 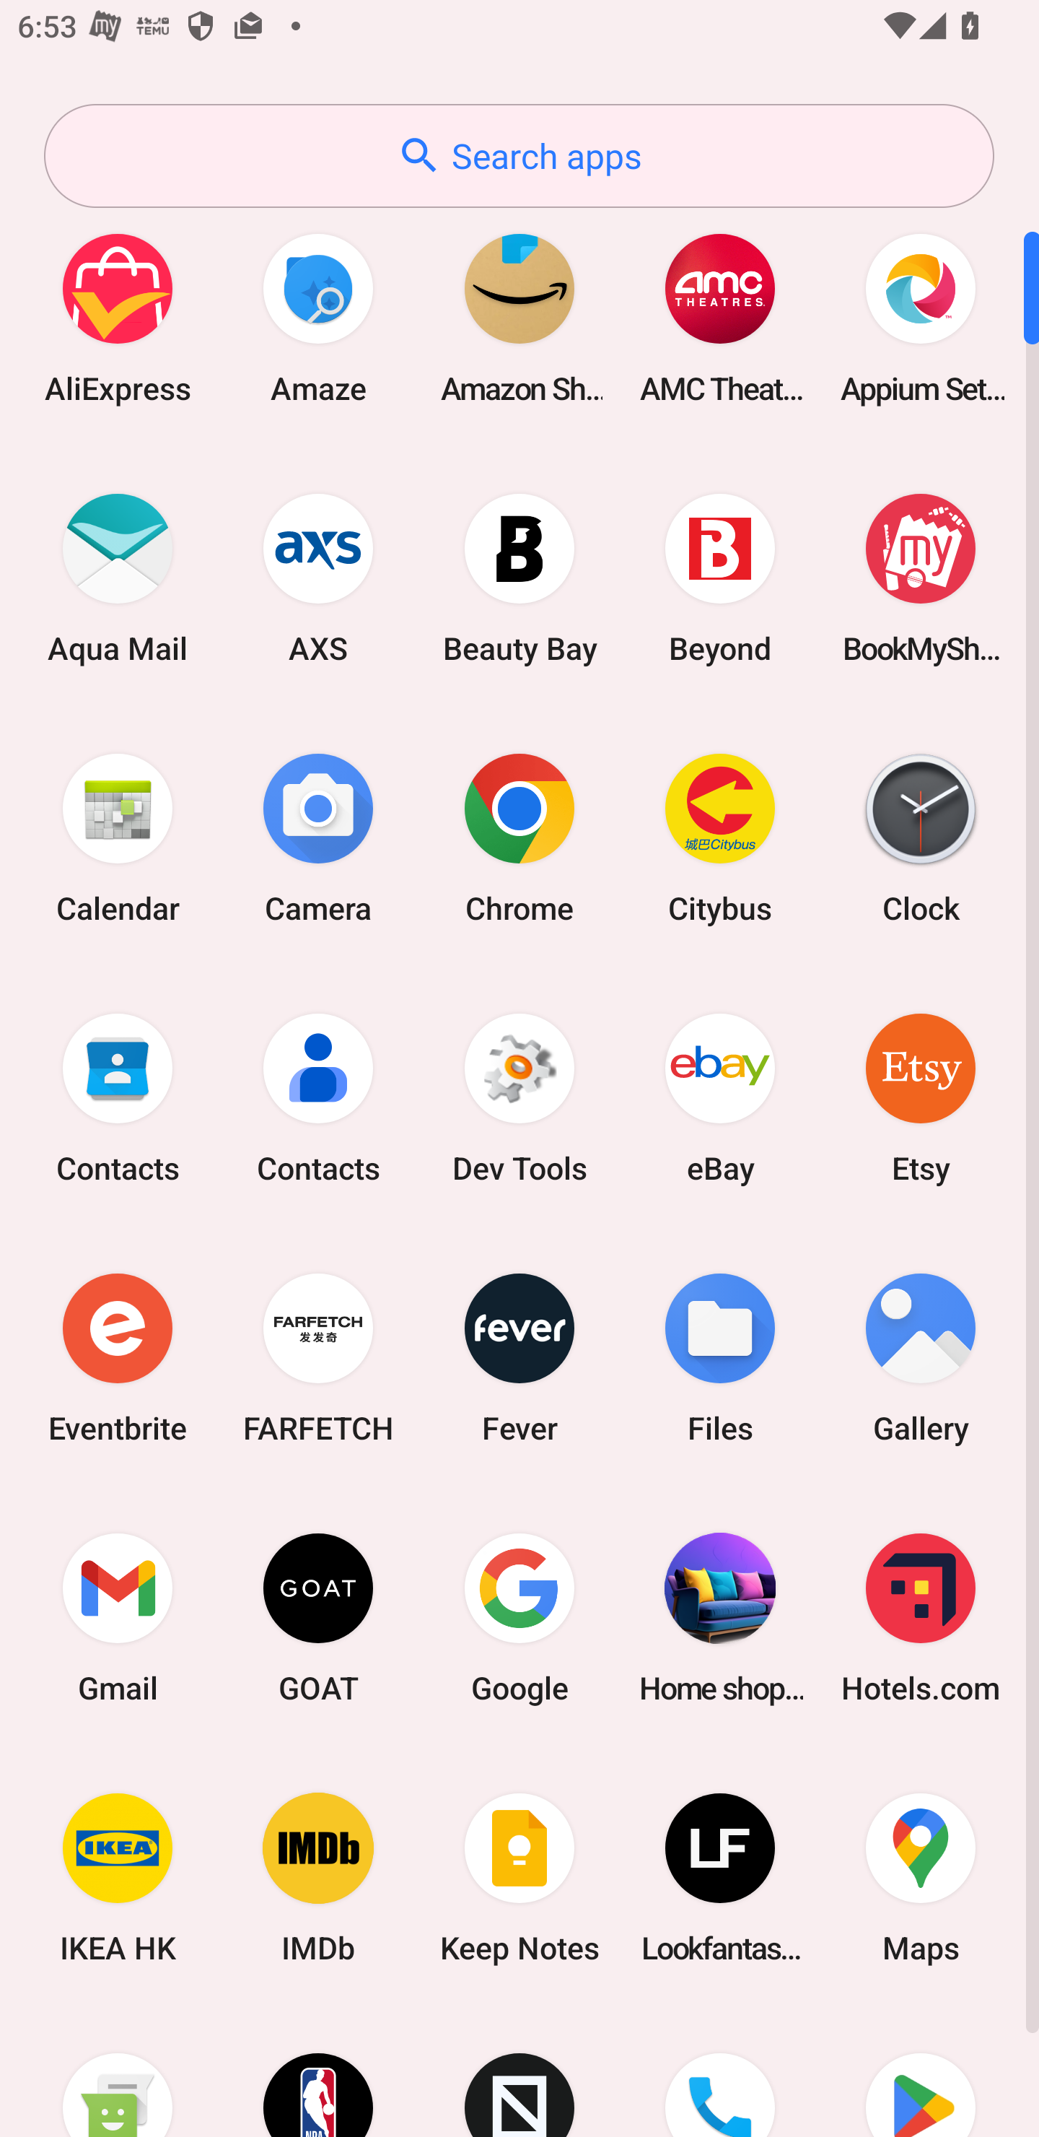 I want to click on GOAT, so click(x=318, y=1617).